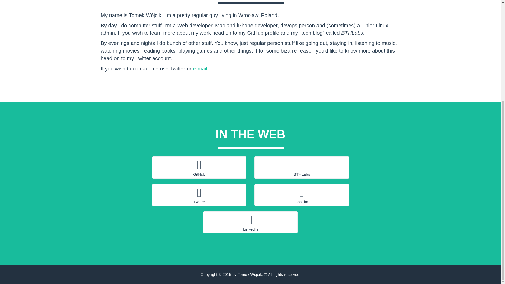  I want to click on Last.fm, so click(301, 195).